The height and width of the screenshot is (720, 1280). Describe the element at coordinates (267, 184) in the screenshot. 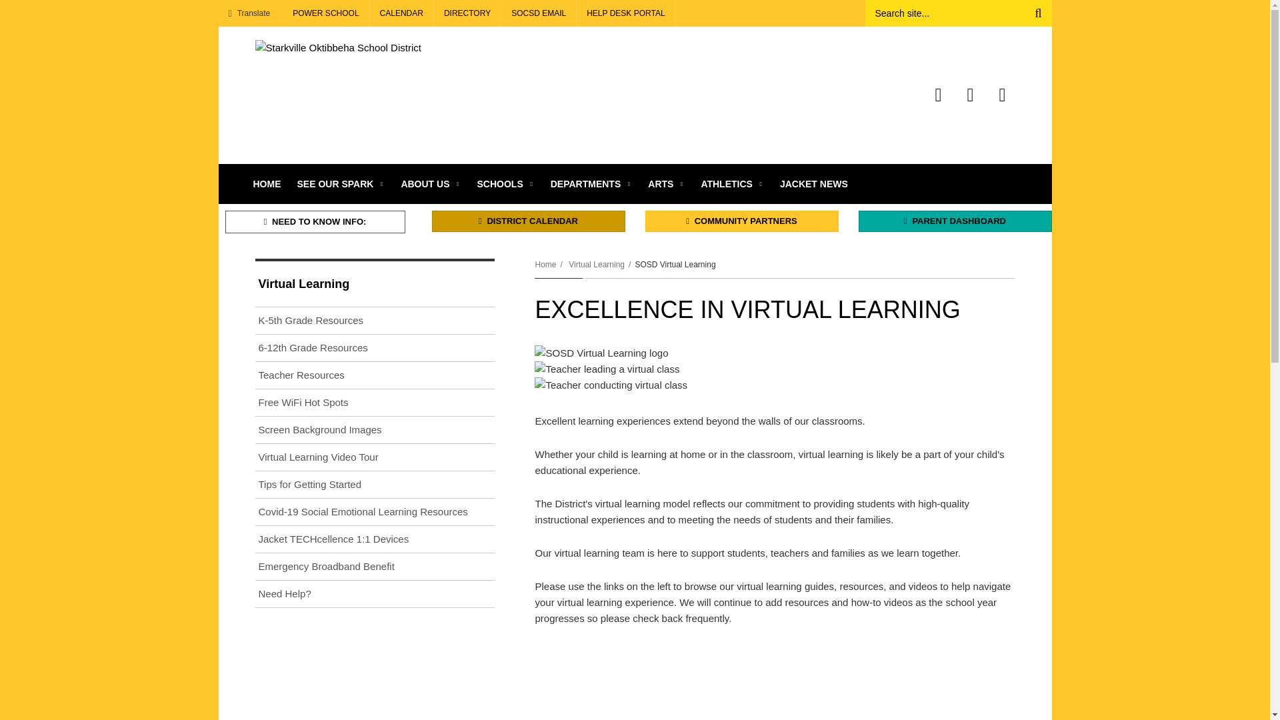

I see `HOME` at that location.